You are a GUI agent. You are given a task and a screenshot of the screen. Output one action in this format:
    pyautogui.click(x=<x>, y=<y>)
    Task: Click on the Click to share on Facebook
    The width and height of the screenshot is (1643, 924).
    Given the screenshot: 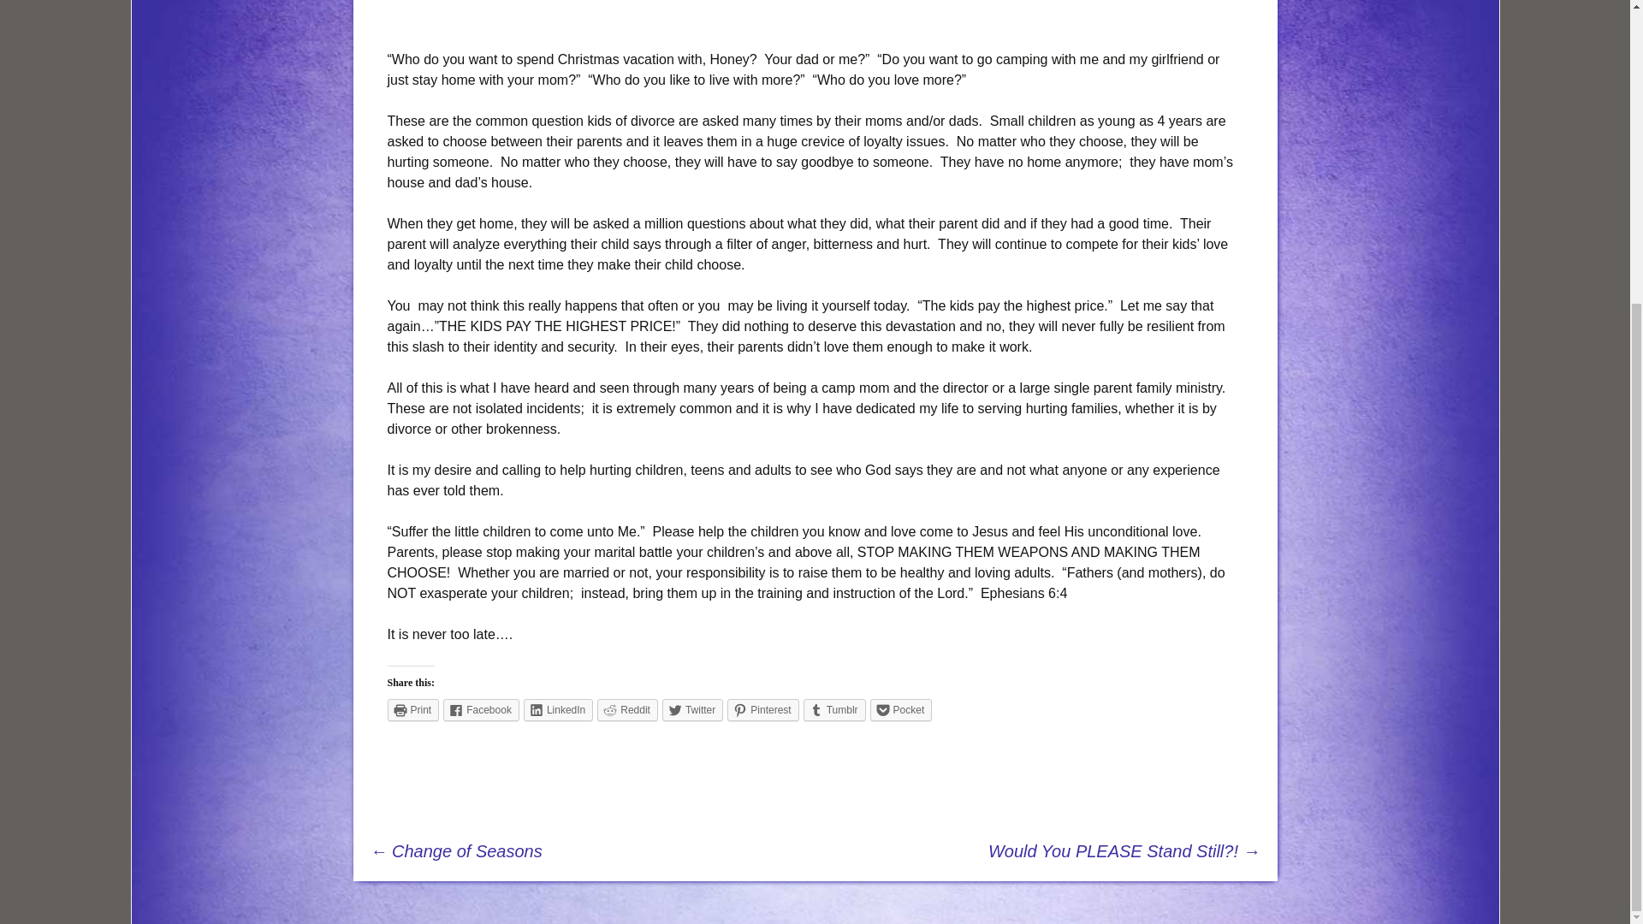 What is the action you would take?
    pyautogui.click(x=481, y=710)
    